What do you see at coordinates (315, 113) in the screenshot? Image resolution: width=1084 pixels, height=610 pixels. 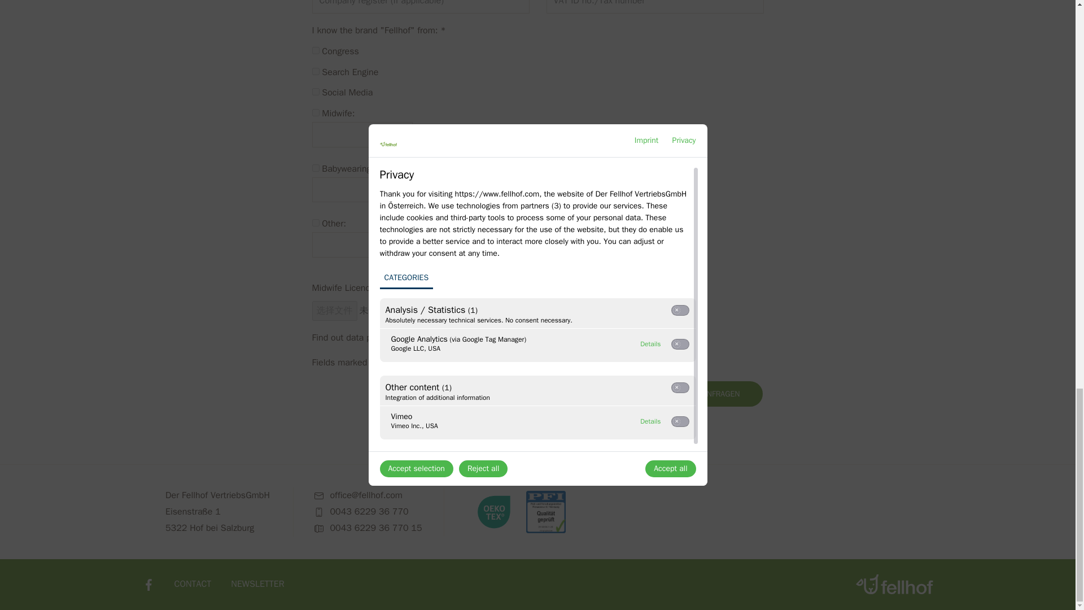 I see `midwives` at bounding box center [315, 113].